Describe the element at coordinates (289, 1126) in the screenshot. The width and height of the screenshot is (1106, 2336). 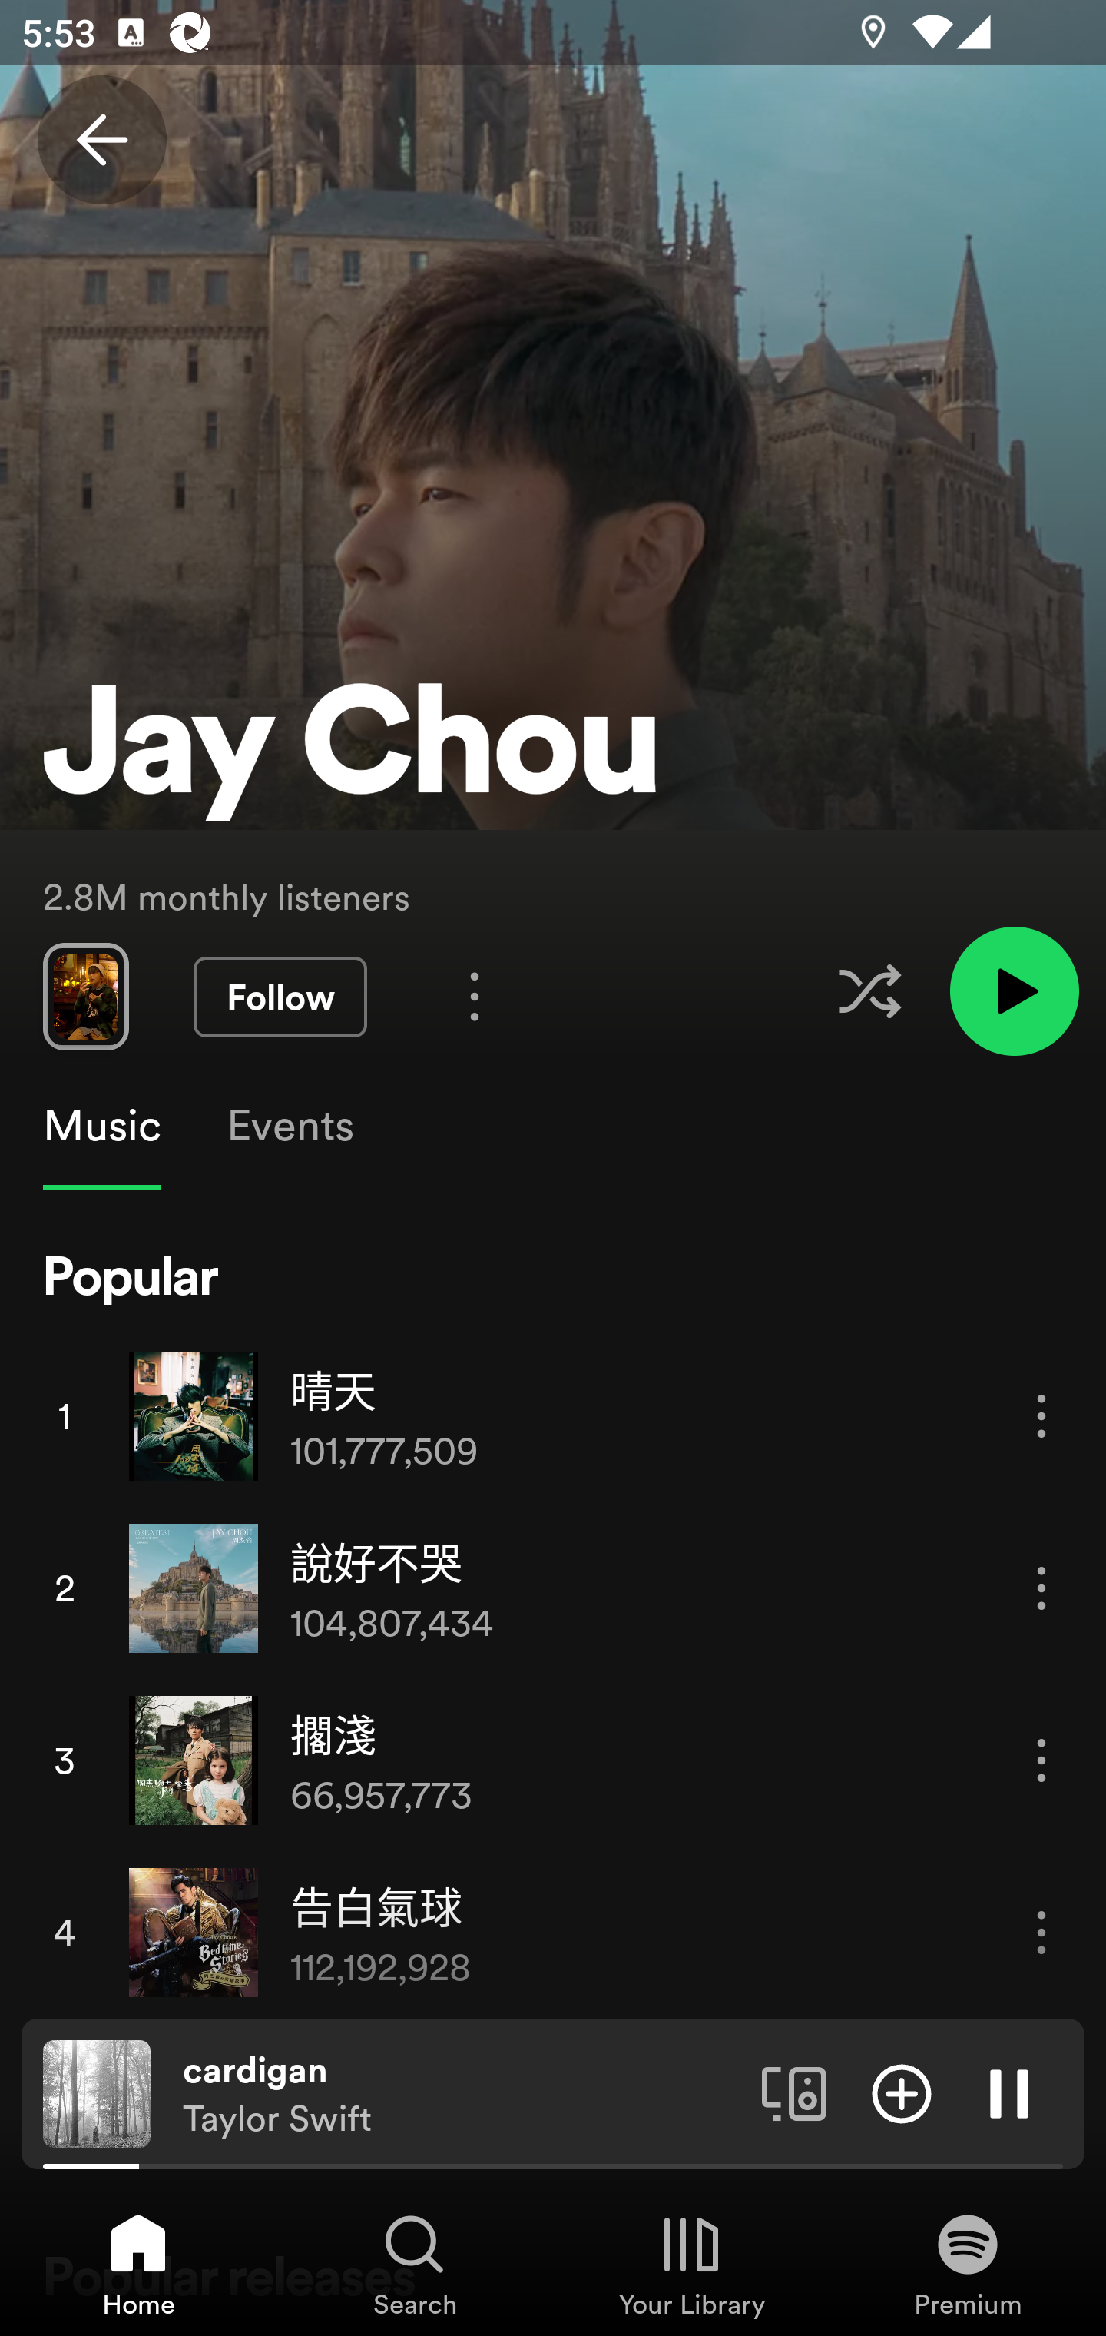
I see `Events` at that location.